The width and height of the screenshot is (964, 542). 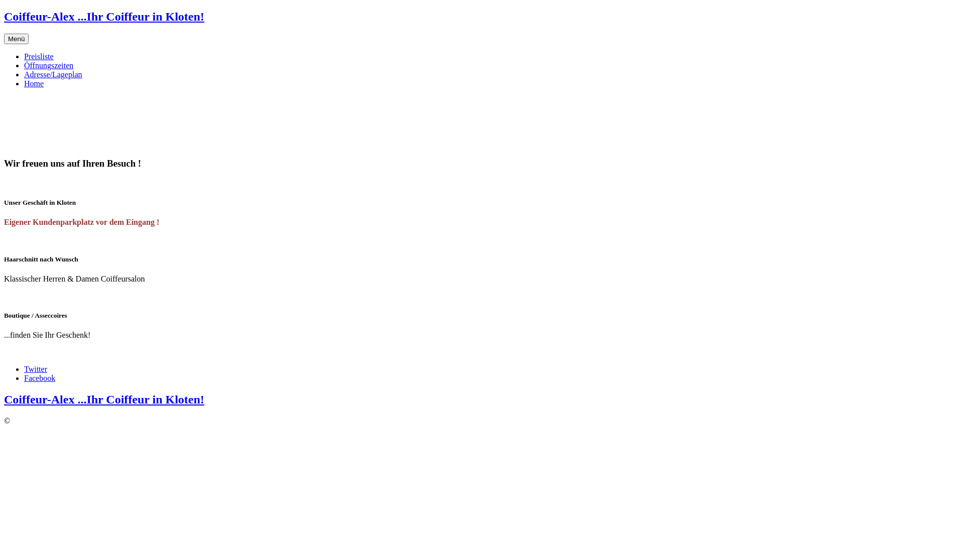 What do you see at coordinates (36, 369) in the screenshot?
I see `Twitter` at bounding box center [36, 369].